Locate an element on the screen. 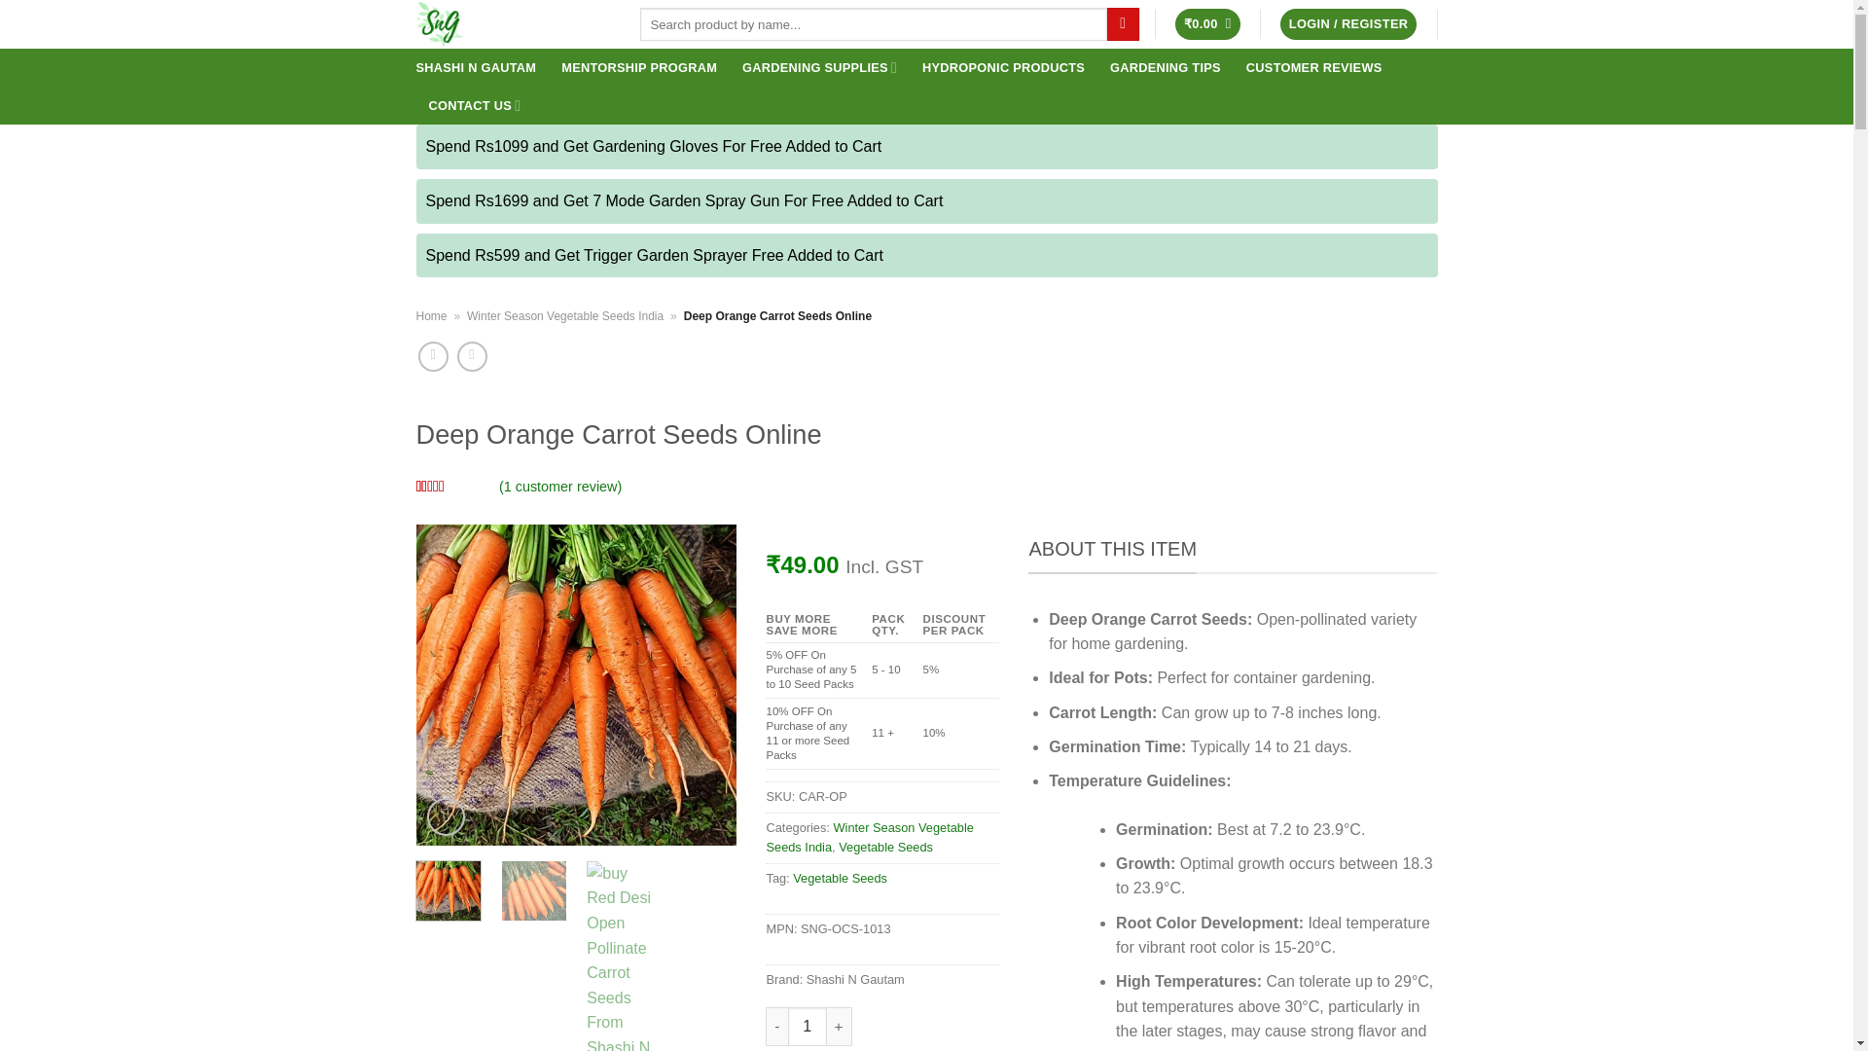  Shashi n Gautam - For all your plant needs Since 2017 is located at coordinates (514, 23).